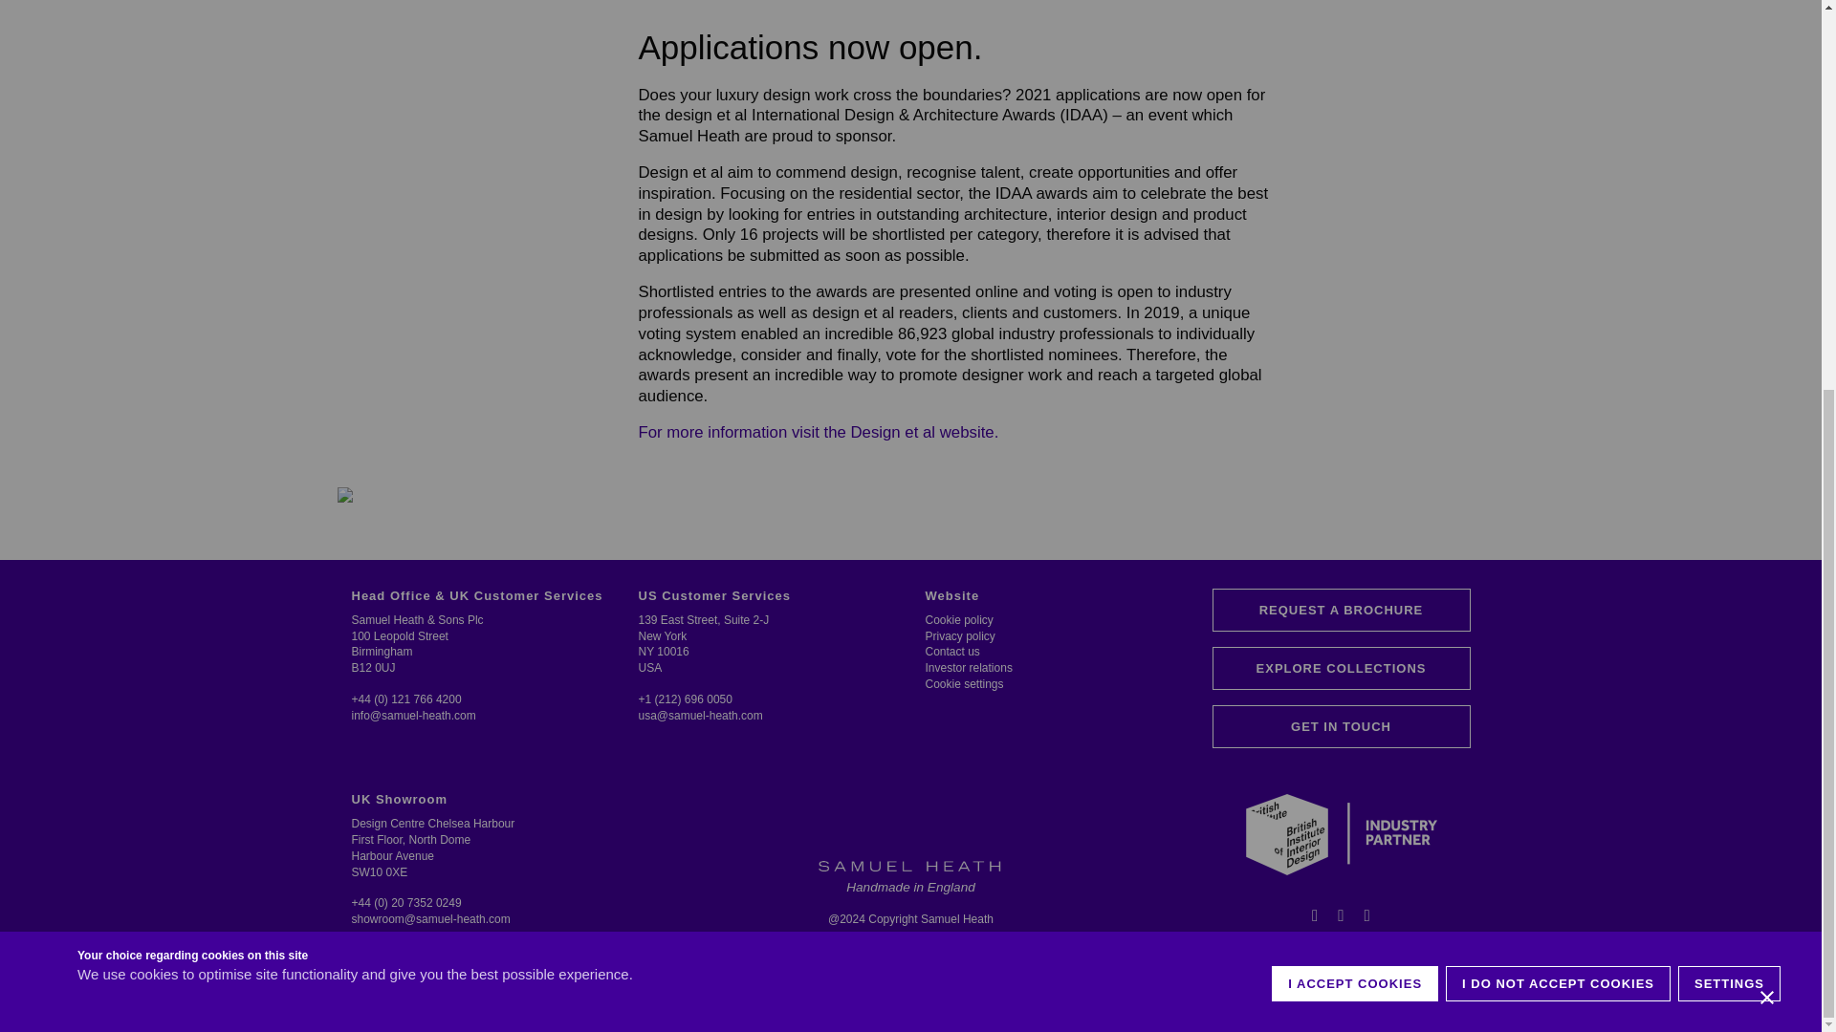  Describe the element at coordinates (1354, 437) in the screenshot. I see `I ACCEPT COOKIES` at that location.